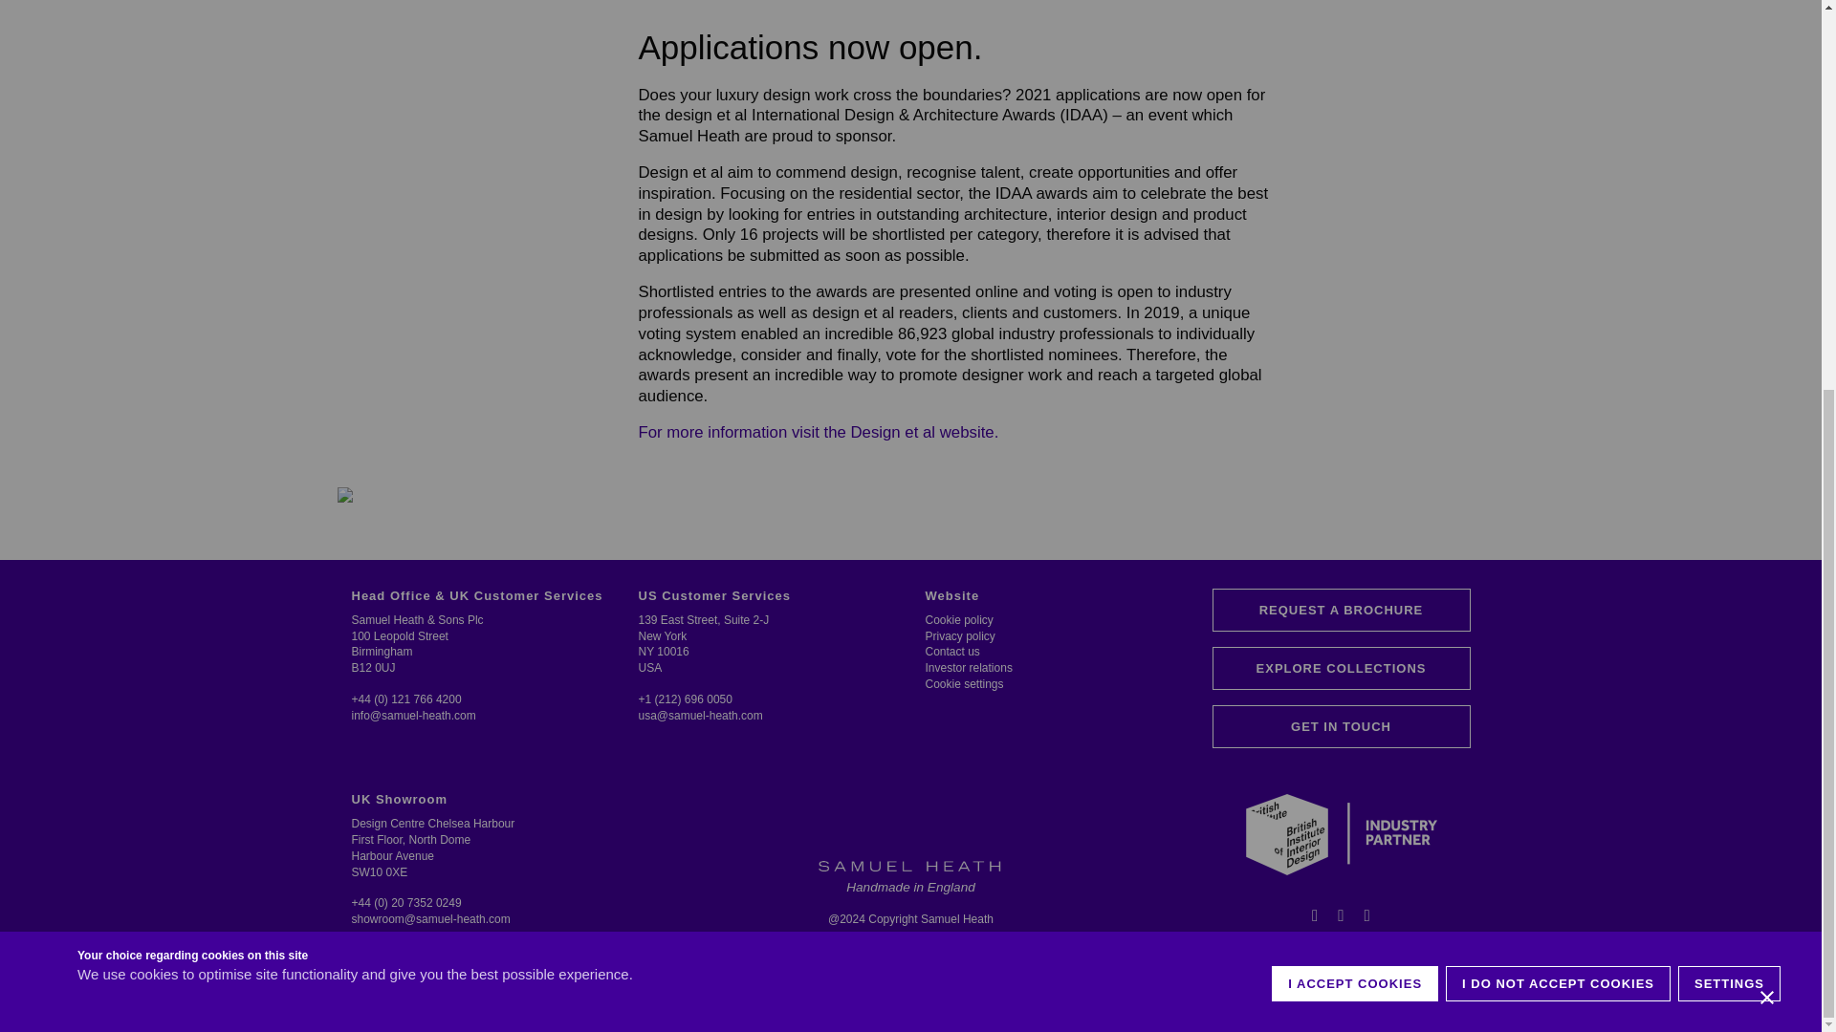  Describe the element at coordinates (1354, 437) in the screenshot. I see `I ACCEPT COOKIES` at that location.